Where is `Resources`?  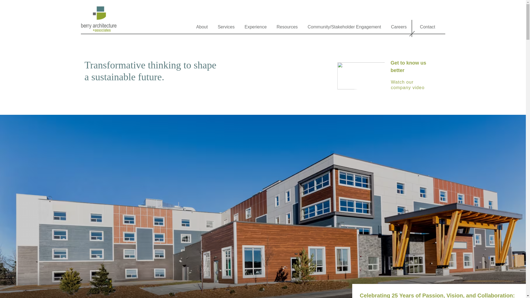 Resources is located at coordinates (287, 28).